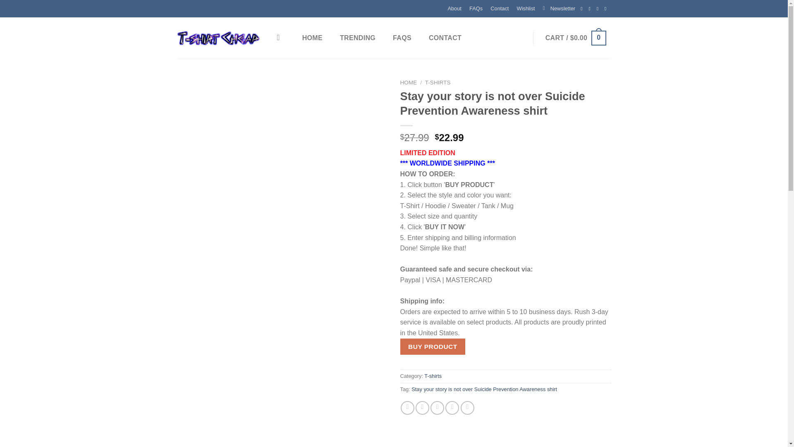  I want to click on Email to a Friend, so click(437, 408).